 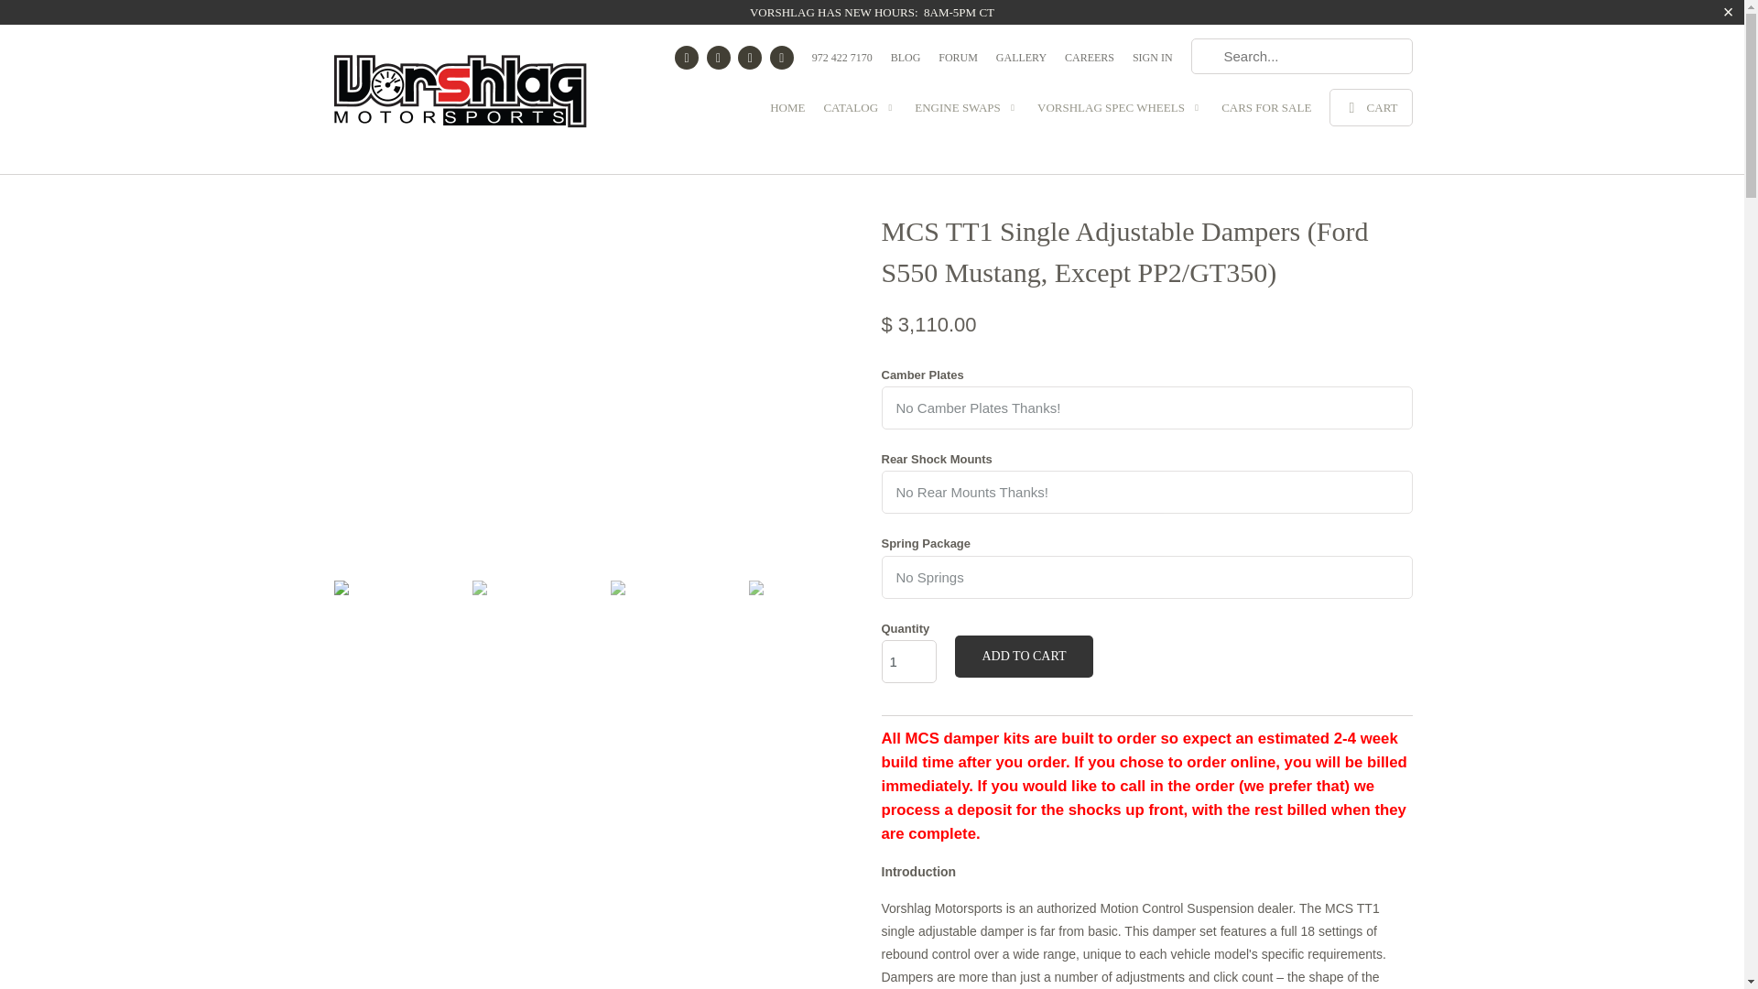 I want to click on Careers , so click(x=1090, y=62).